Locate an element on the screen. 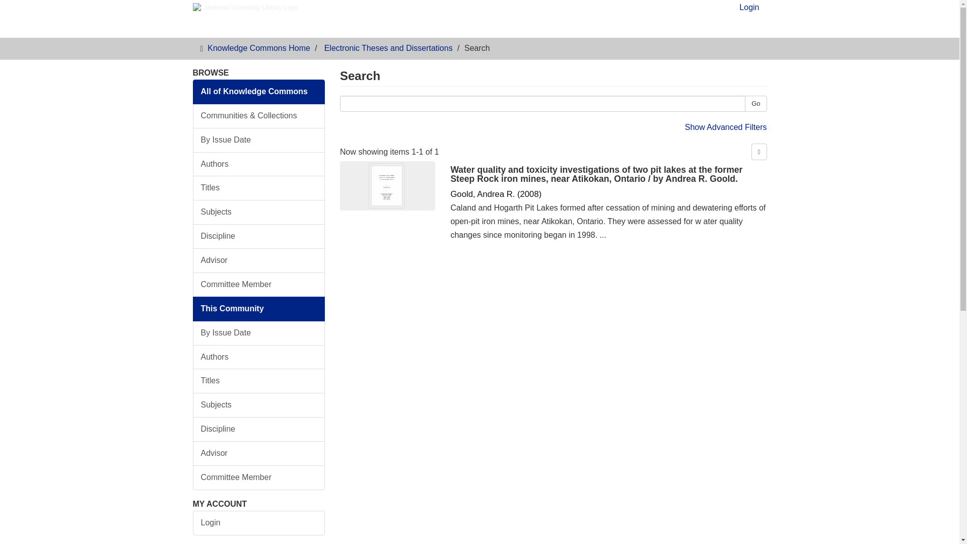 The width and height of the screenshot is (967, 544). Authors is located at coordinates (259, 357).